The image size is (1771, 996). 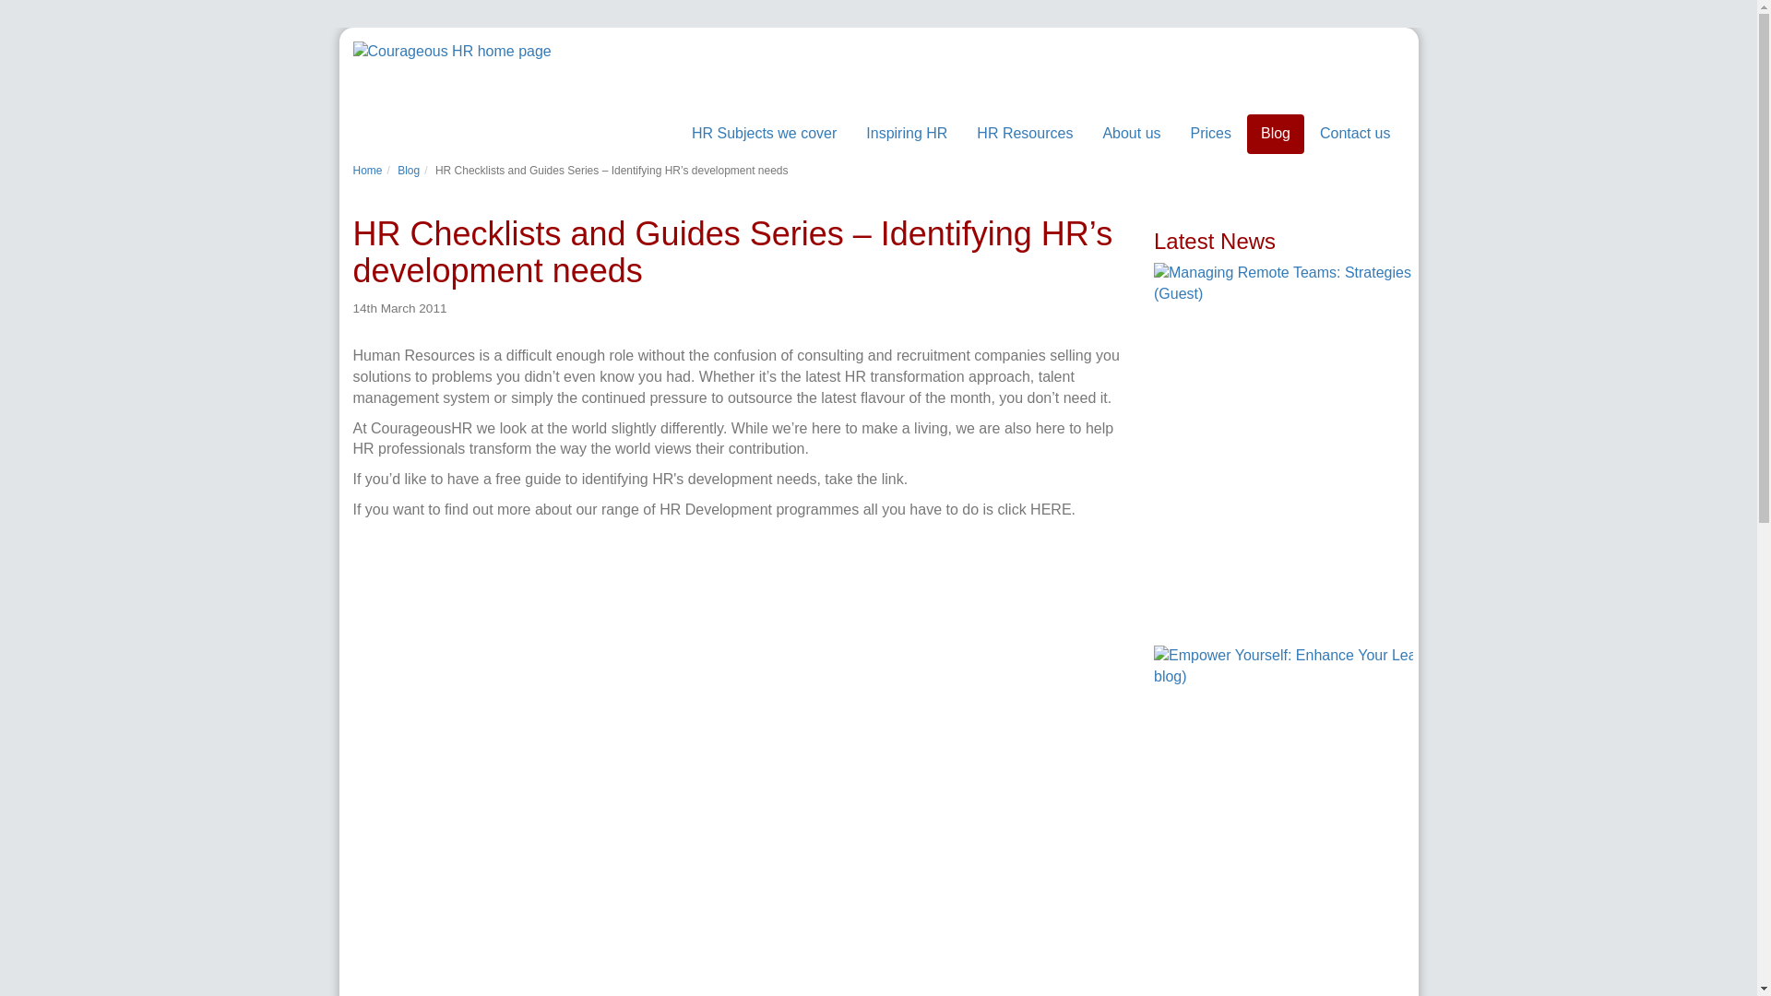 I want to click on Blog, so click(x=408, y=171).